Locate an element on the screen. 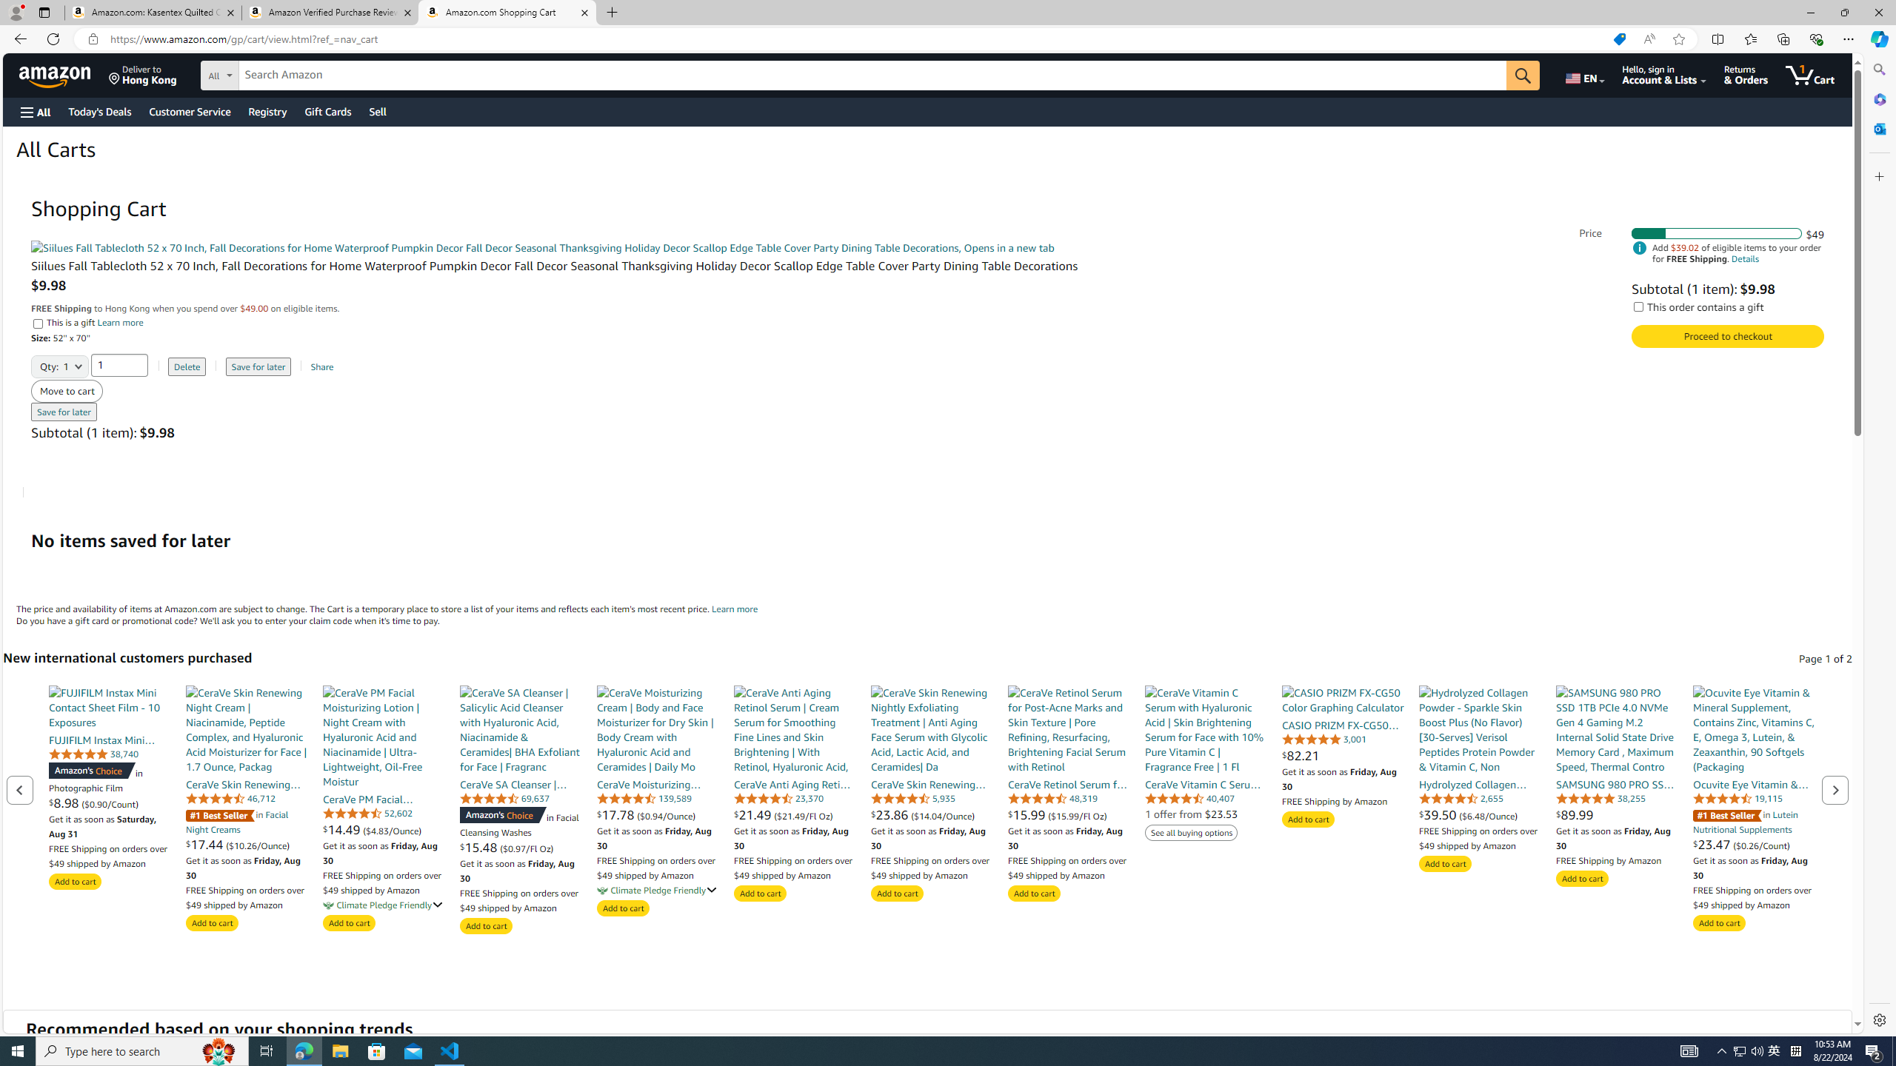  Search Amazon is located at coordinates (872, 76).